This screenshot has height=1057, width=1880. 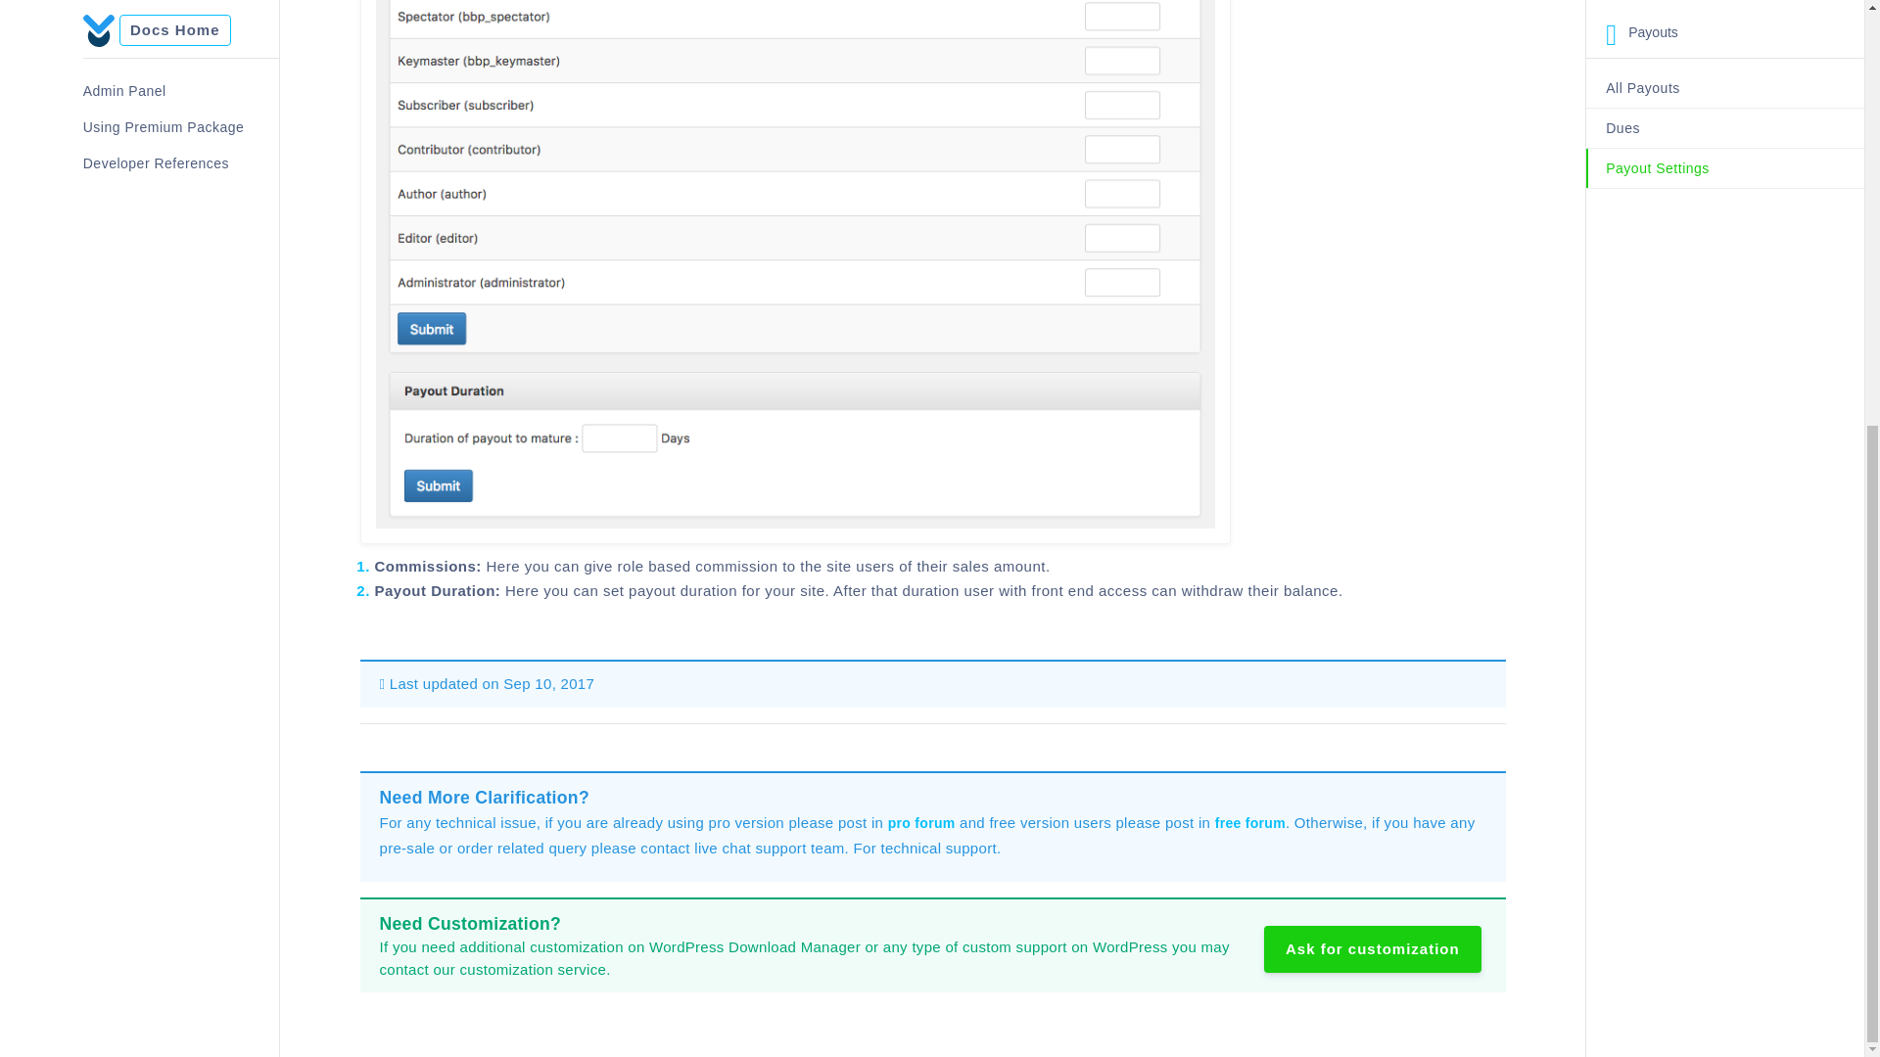 What do you see at coordinates (920, 822) in the screenshot?
I see `pro forum` at bounding box center [920, 822].